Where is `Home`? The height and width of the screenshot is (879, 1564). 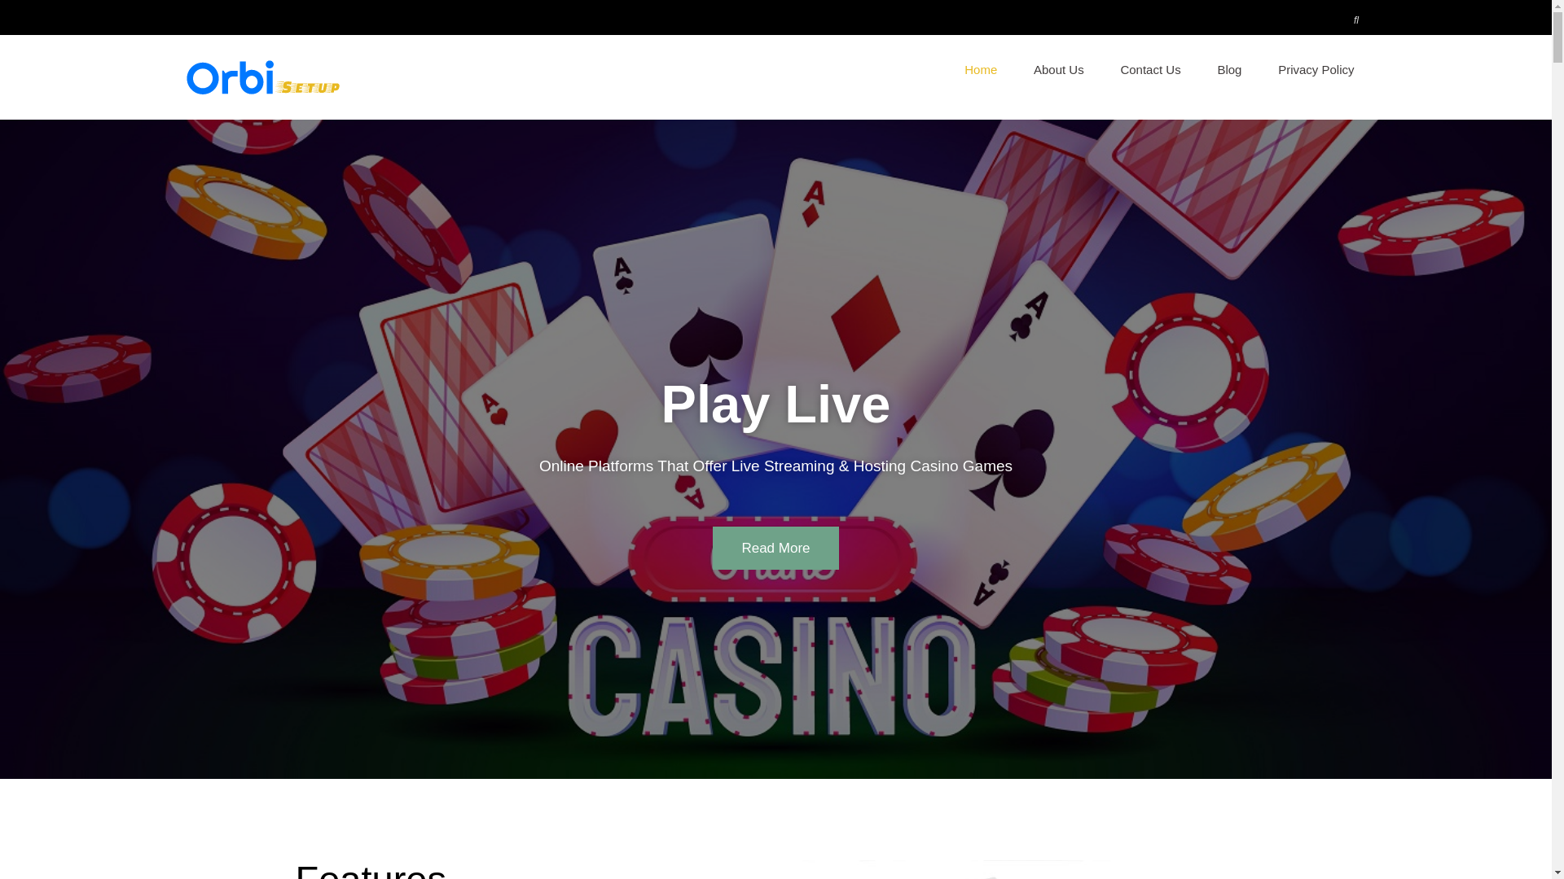 Home is located at coordinates (981, 70).